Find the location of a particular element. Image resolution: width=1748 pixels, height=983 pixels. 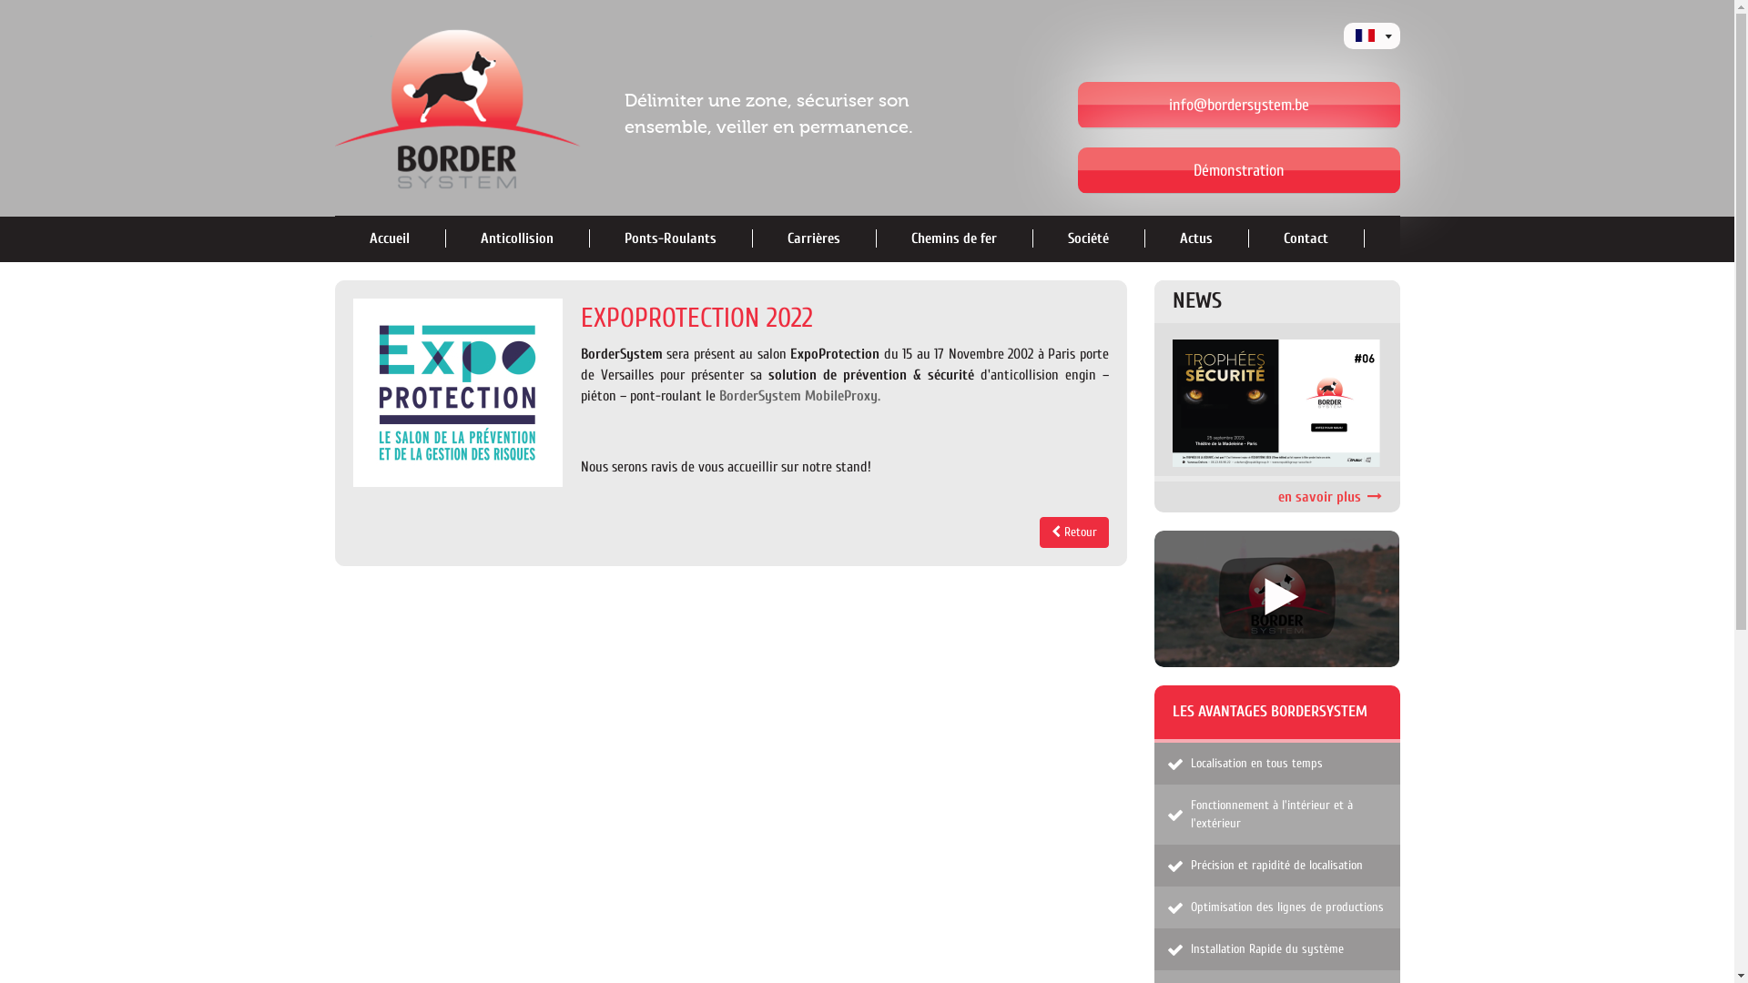

BorderSystem MobileProxy. is located at coordinates (799, 396).